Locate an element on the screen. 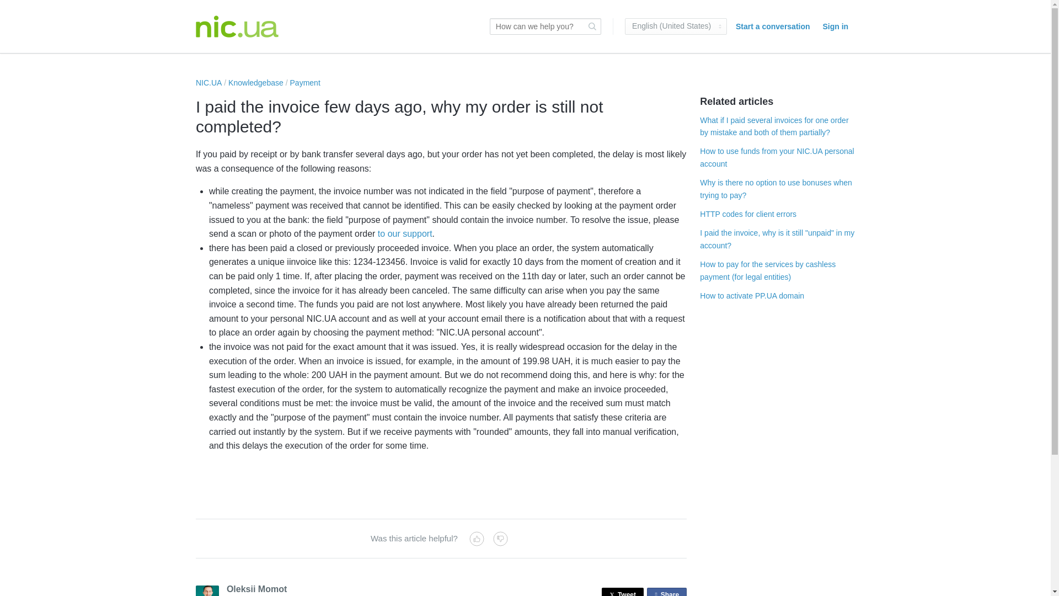  Knowledgebase is located at coordinates (256, 82).